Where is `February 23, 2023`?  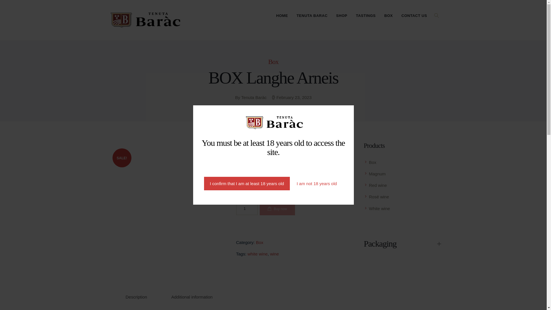 February 23, 2023 is located at coordinates (294, 97).